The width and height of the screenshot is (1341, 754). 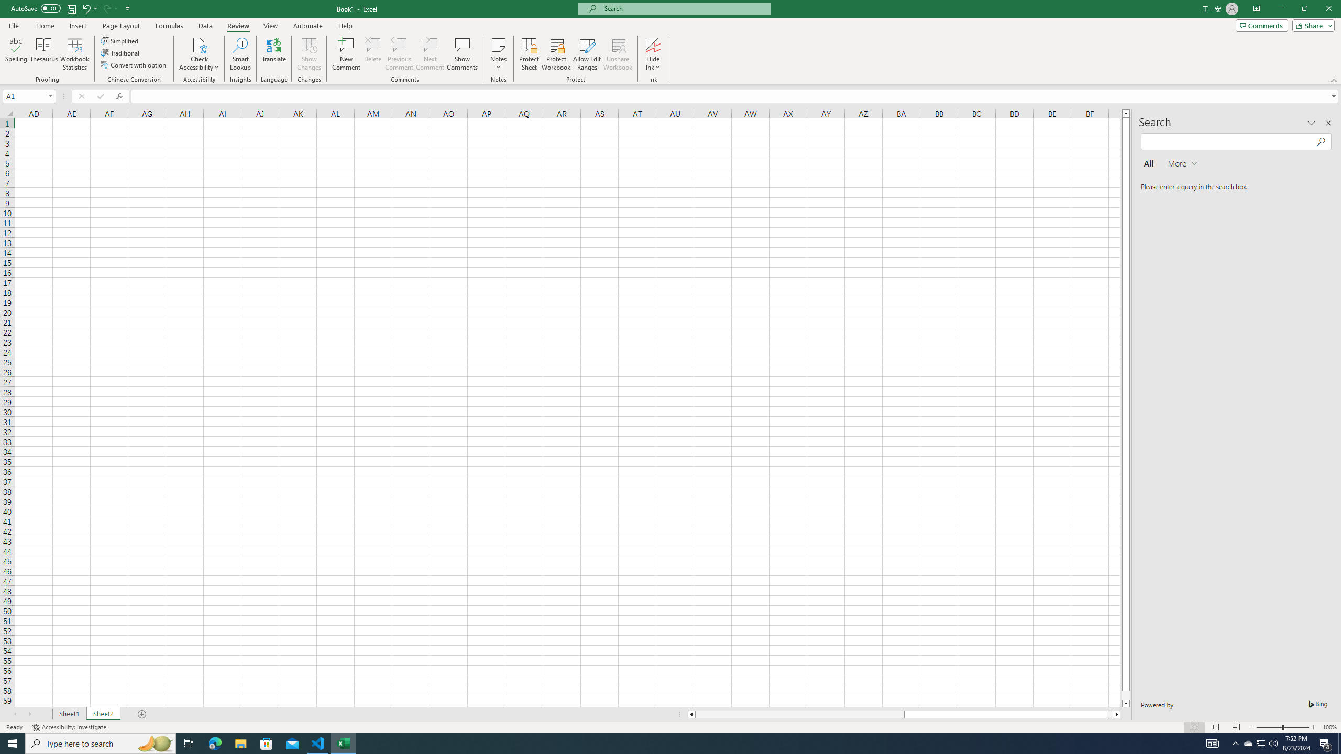 I want to click on Convert with option, so click(x=135, y=65).